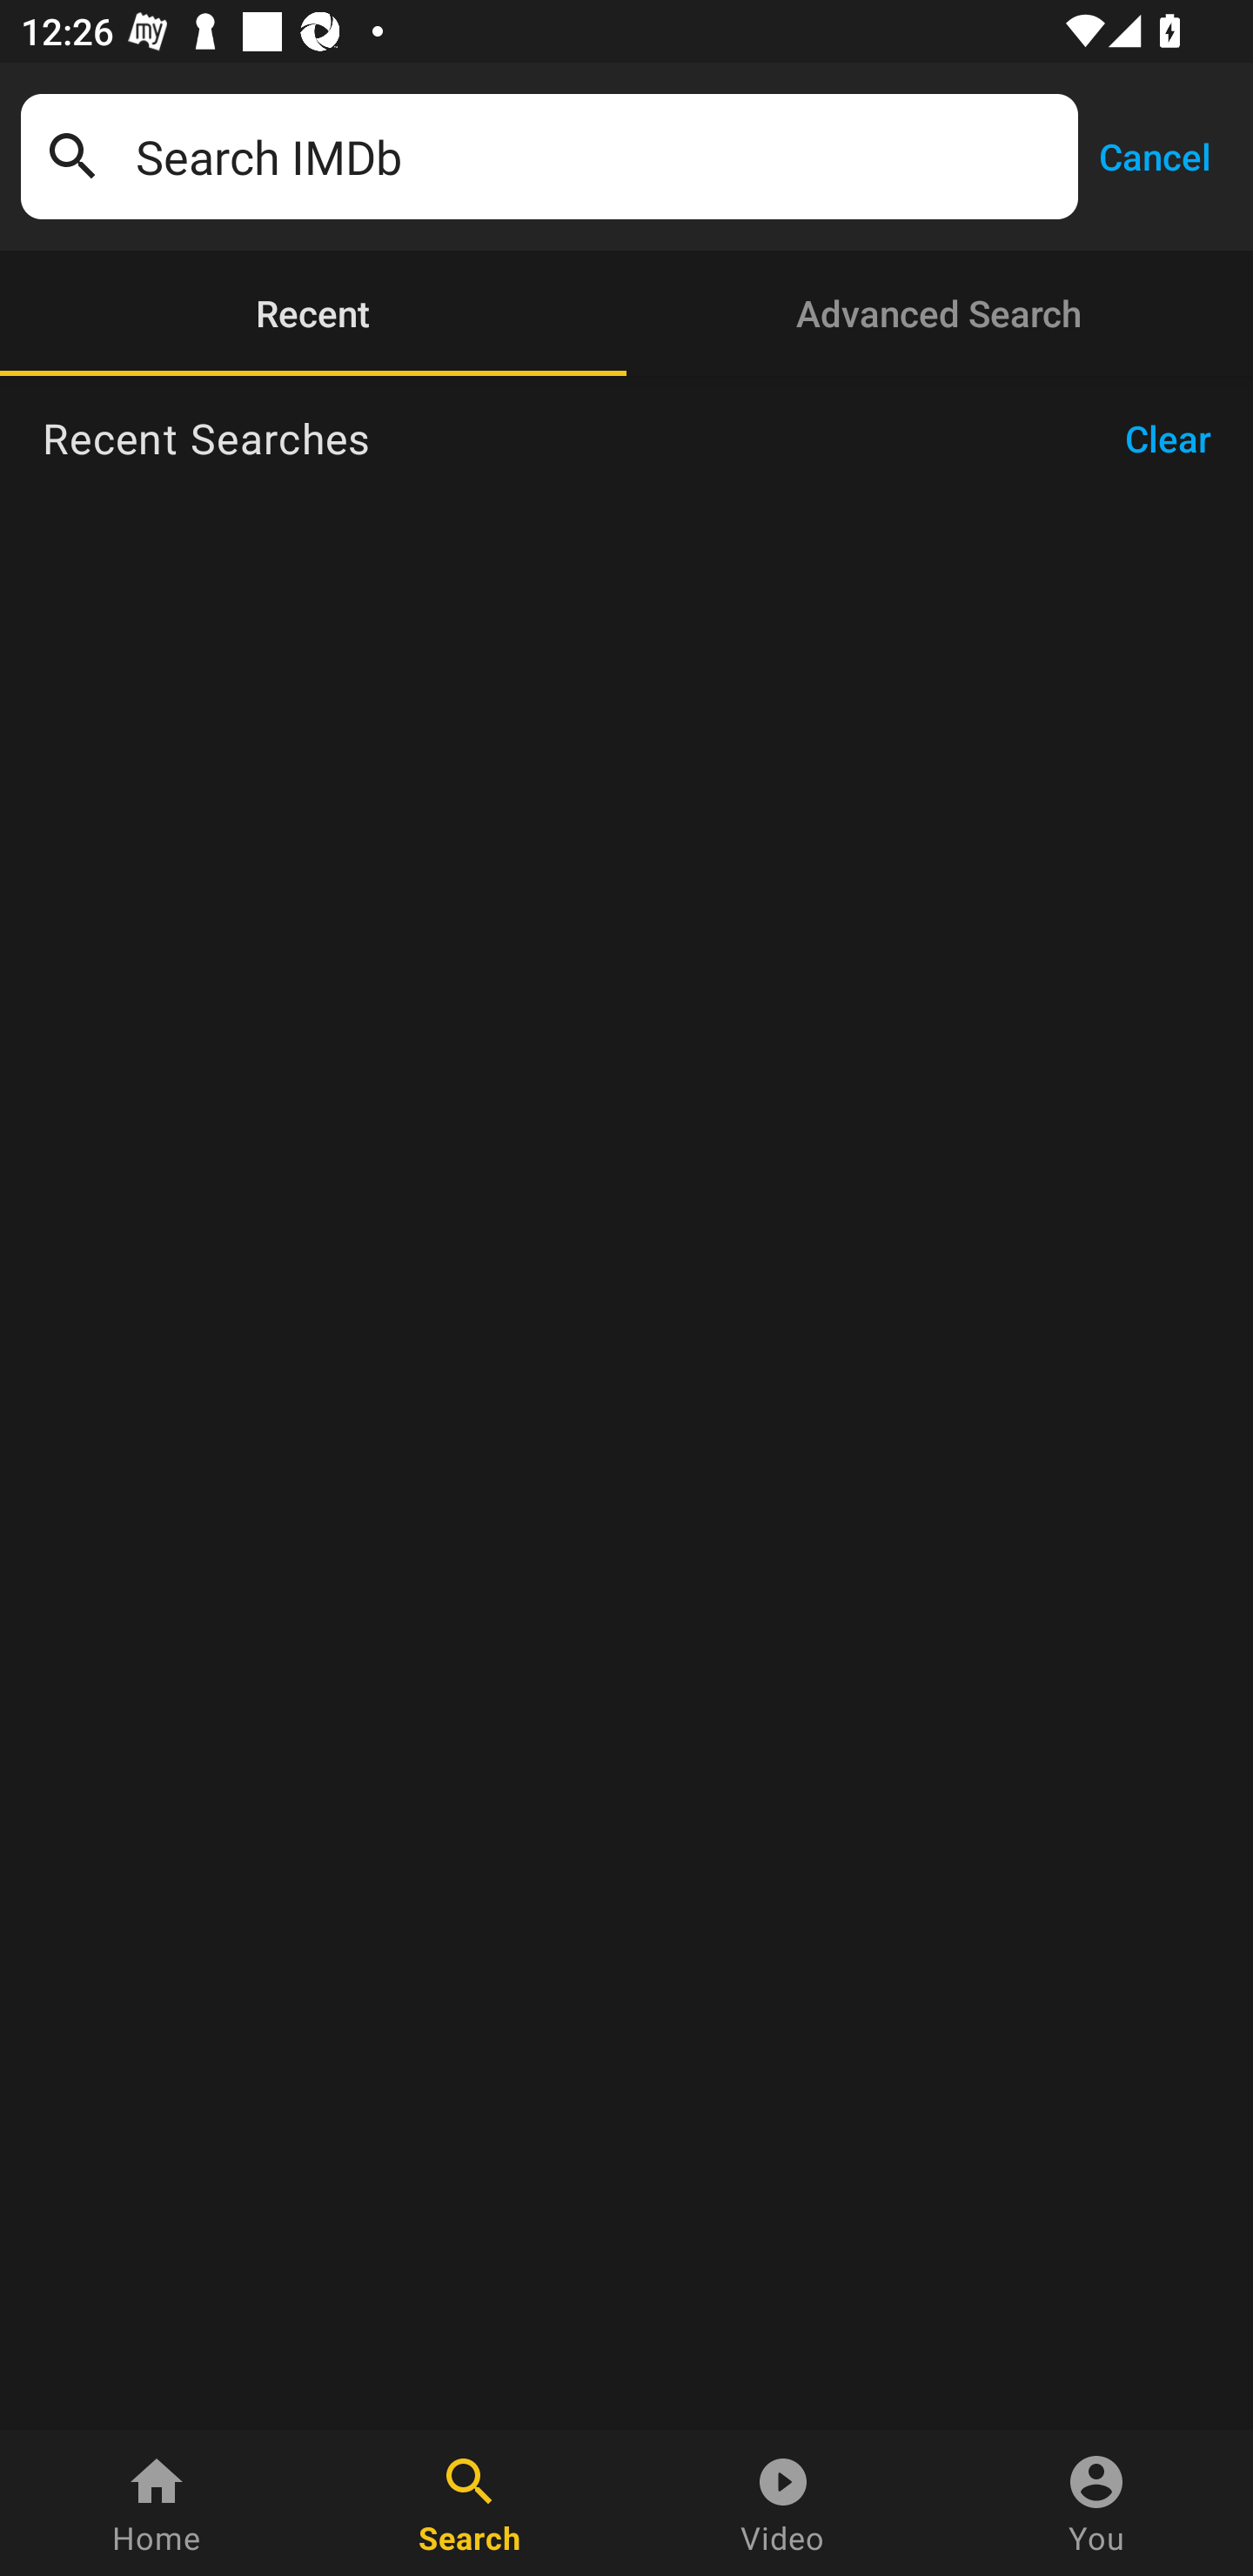 Image resolution: width=1253 pixels, height=2576 pixels. I want to click on Search IMDb, so click(596, 157).